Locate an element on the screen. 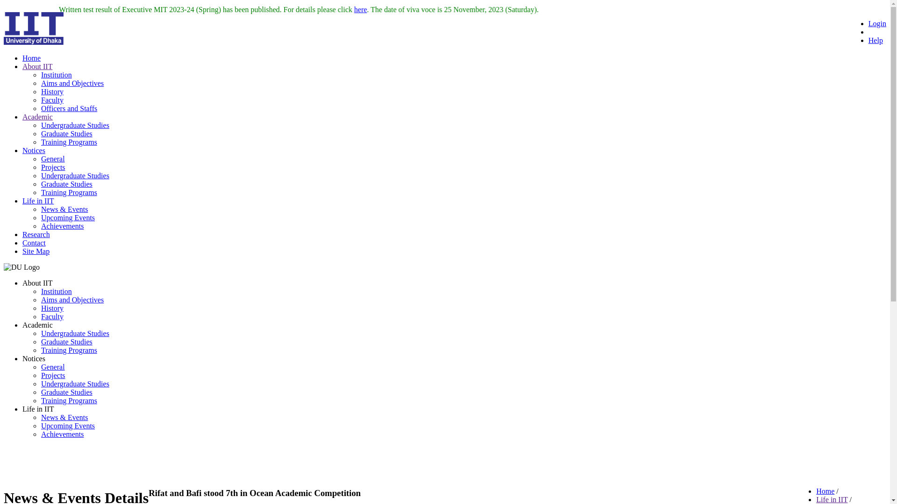  History is located at coordinates (52, 91).